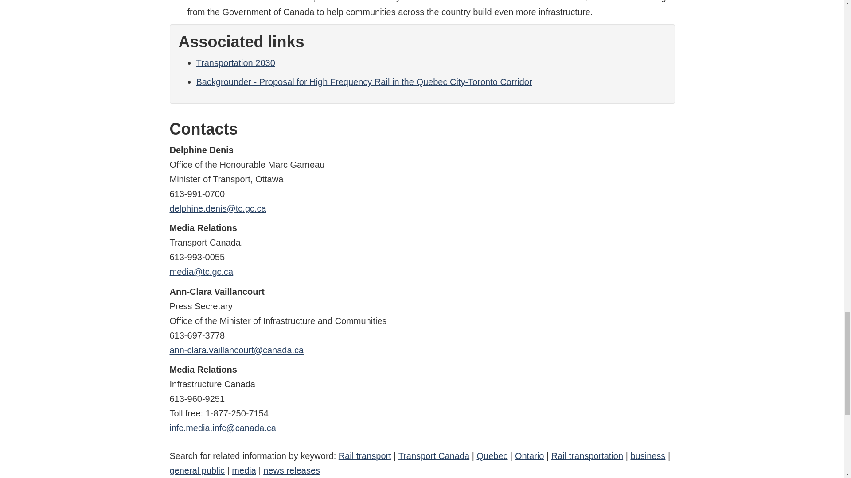 The width and height of the screenshot is (851, 478). What do you see at coordinates (648, 456) in the screenshot?
I see `business` at bounding box center [648, 456].